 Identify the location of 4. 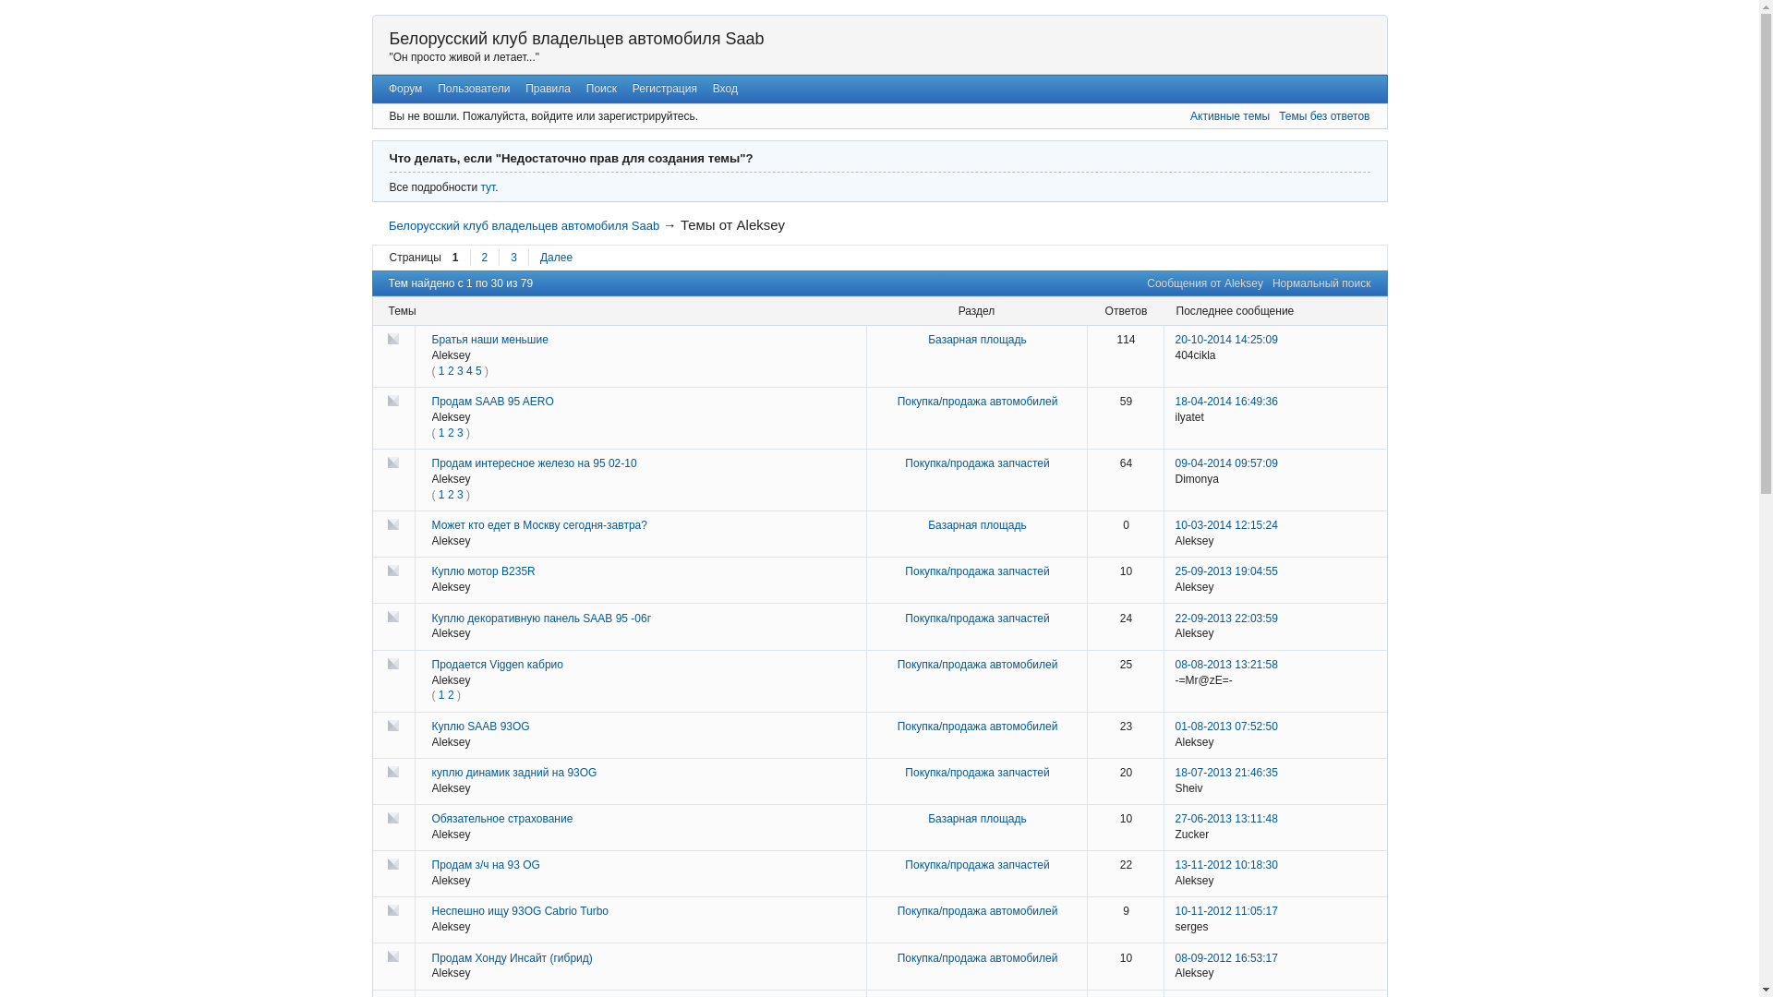
(469, 371).